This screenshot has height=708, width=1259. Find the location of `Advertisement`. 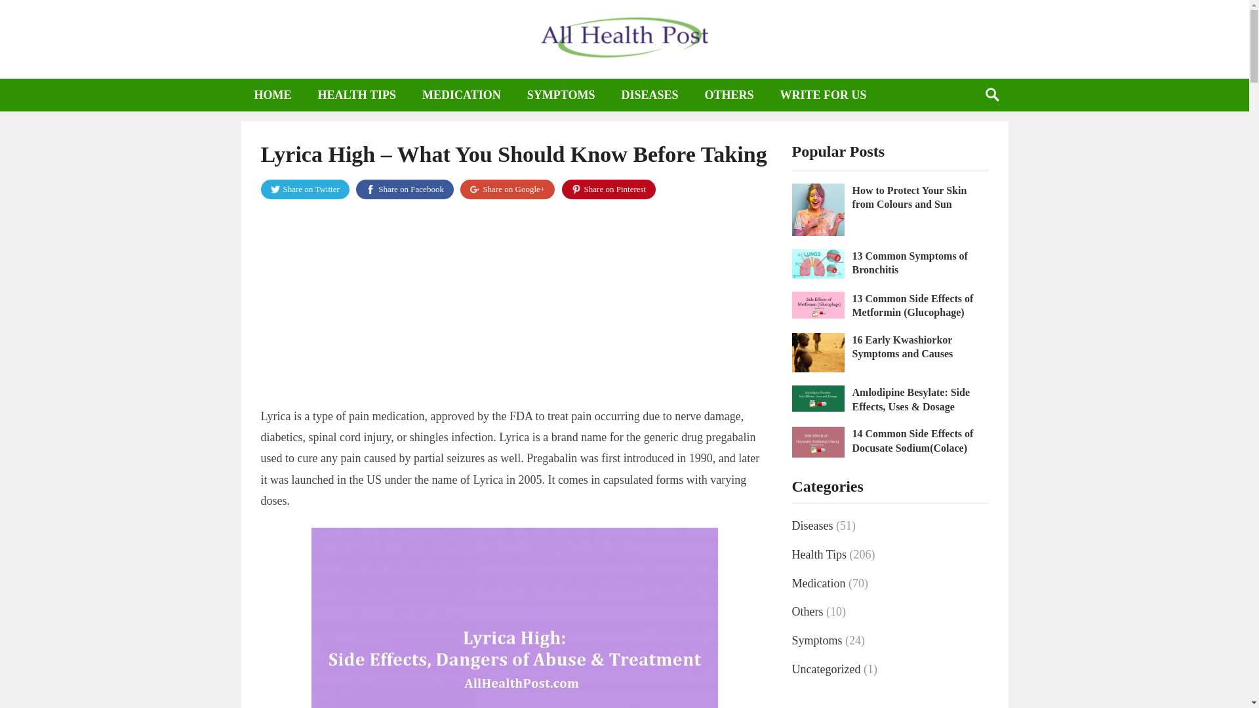

Advertisement is located at coordinates (515, 307).